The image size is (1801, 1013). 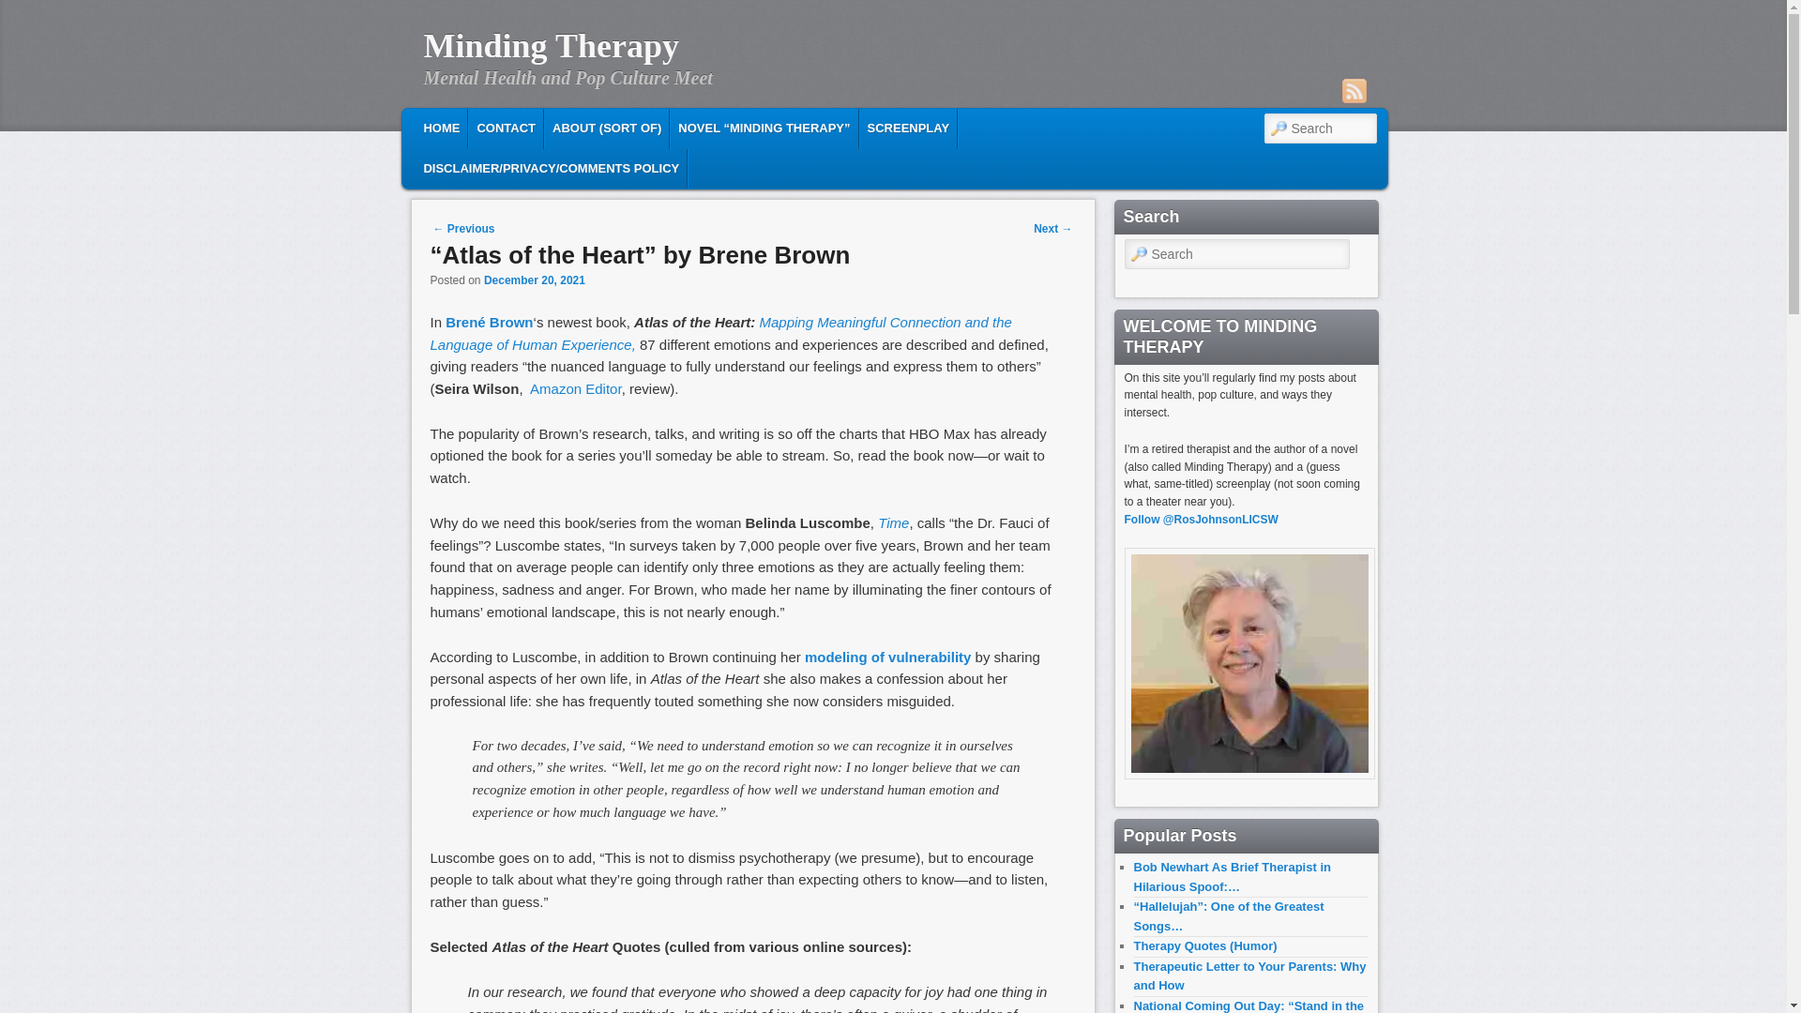 What do you see at coordinates (535, 280) in the screenshot?
I see `9:00 AM` at bounding box center [535, 280].